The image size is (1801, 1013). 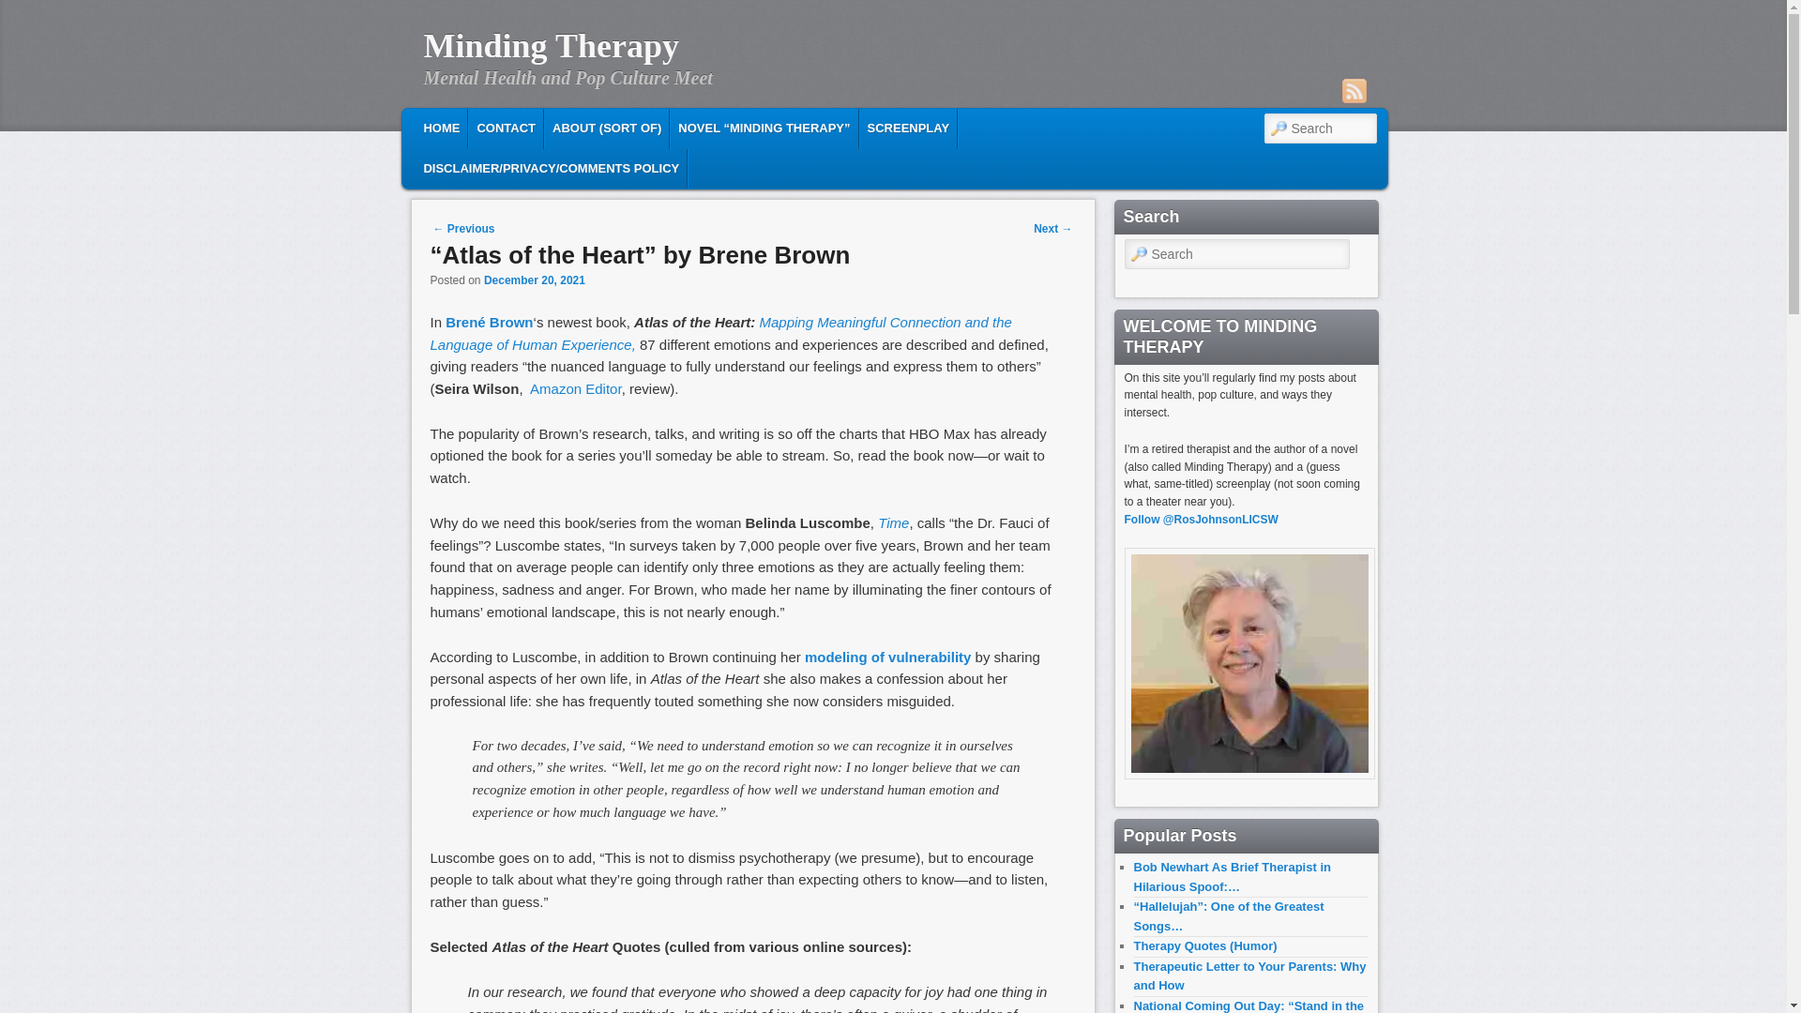 What do you see at coordinates (535, 280) in the screenshot?
I see `9:00 AM` at bounding box center [535, 280].